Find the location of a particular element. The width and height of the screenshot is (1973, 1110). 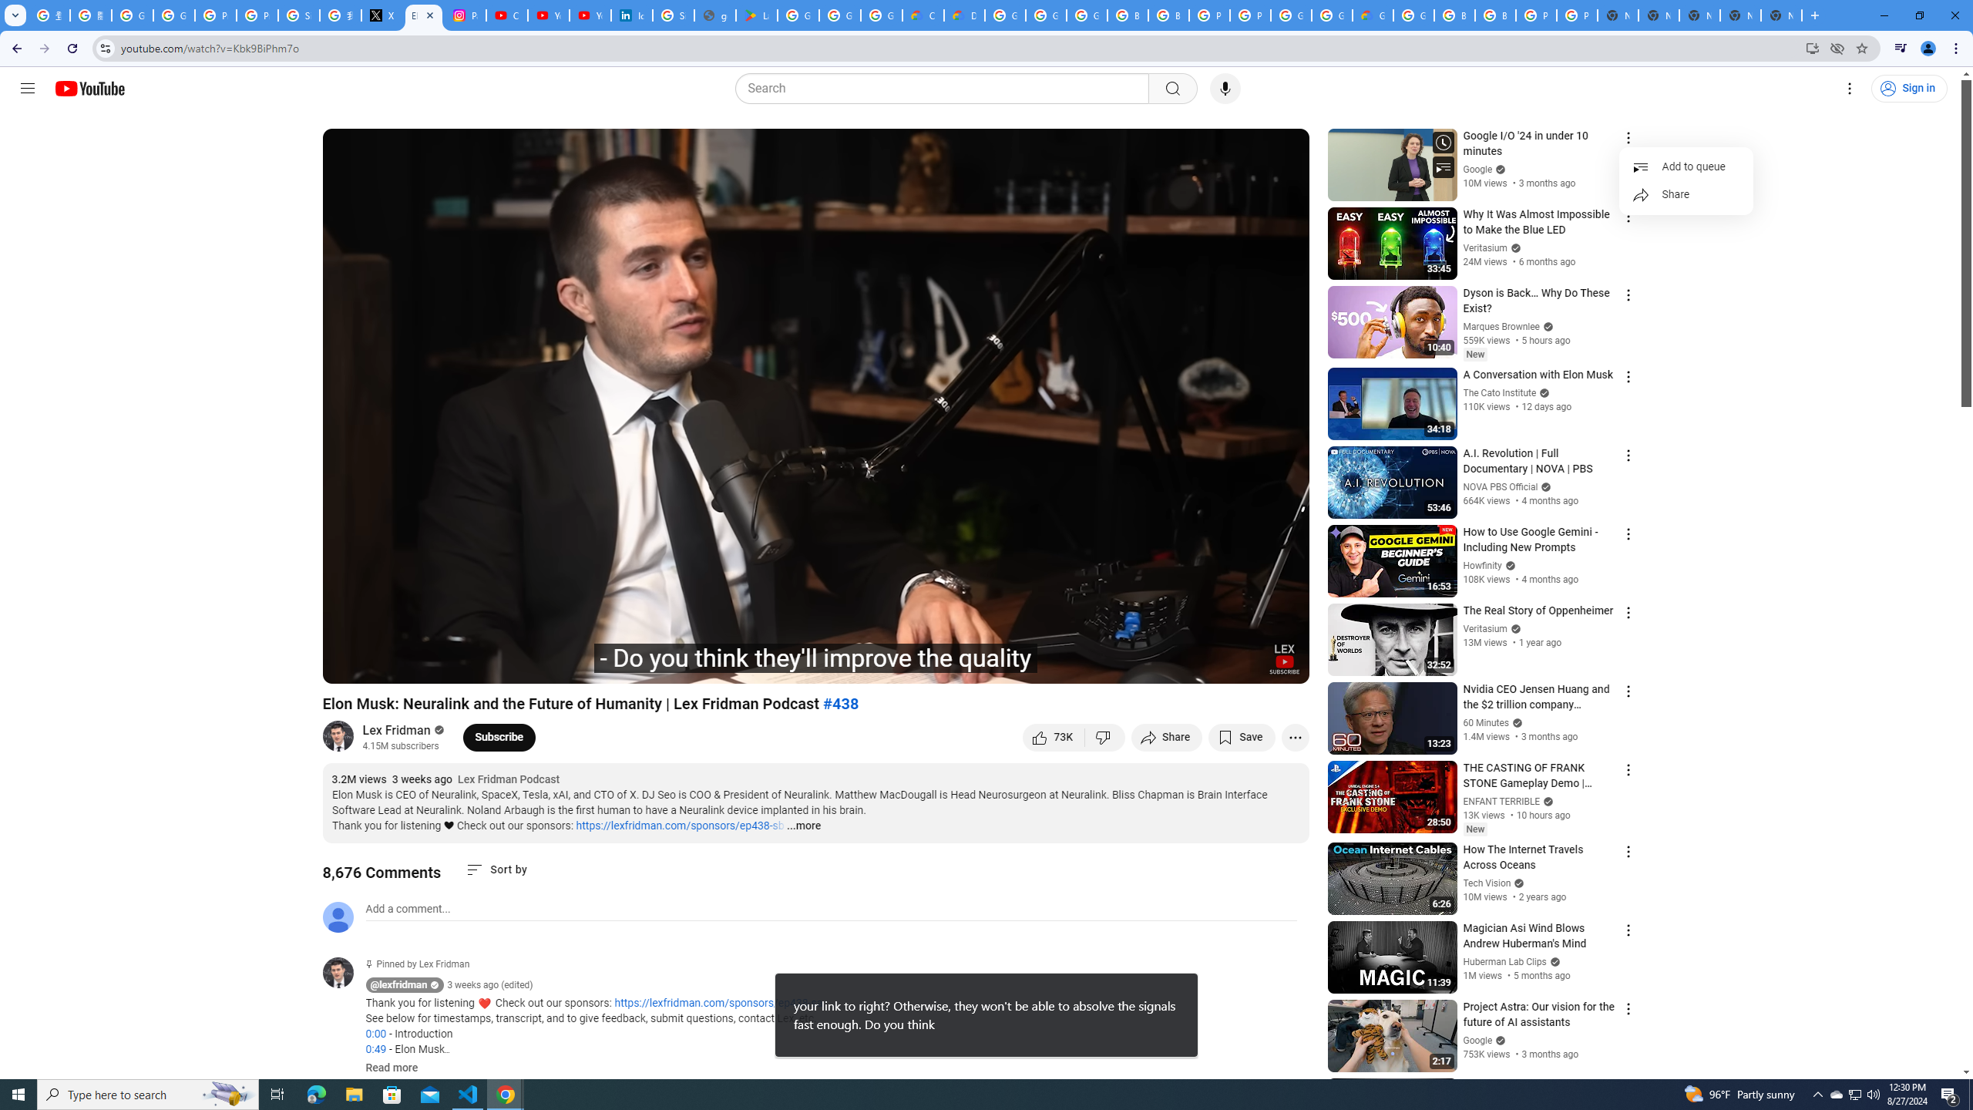

Share is located at coordinates (1167, 737).